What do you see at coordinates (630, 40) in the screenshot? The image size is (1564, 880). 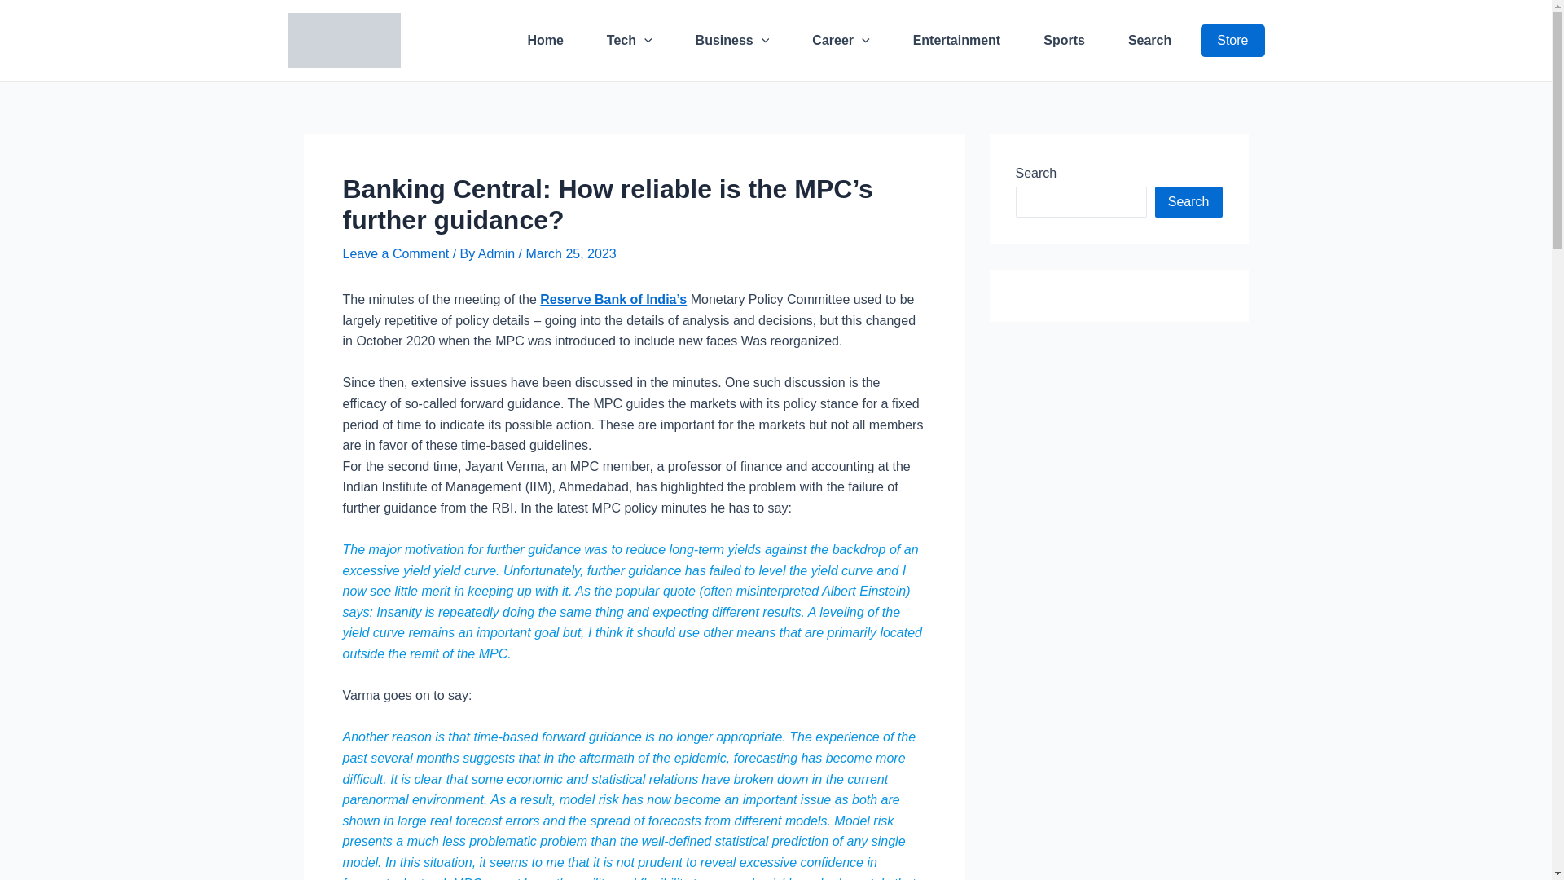 I see `Tech` at bounding box center [630, 40].